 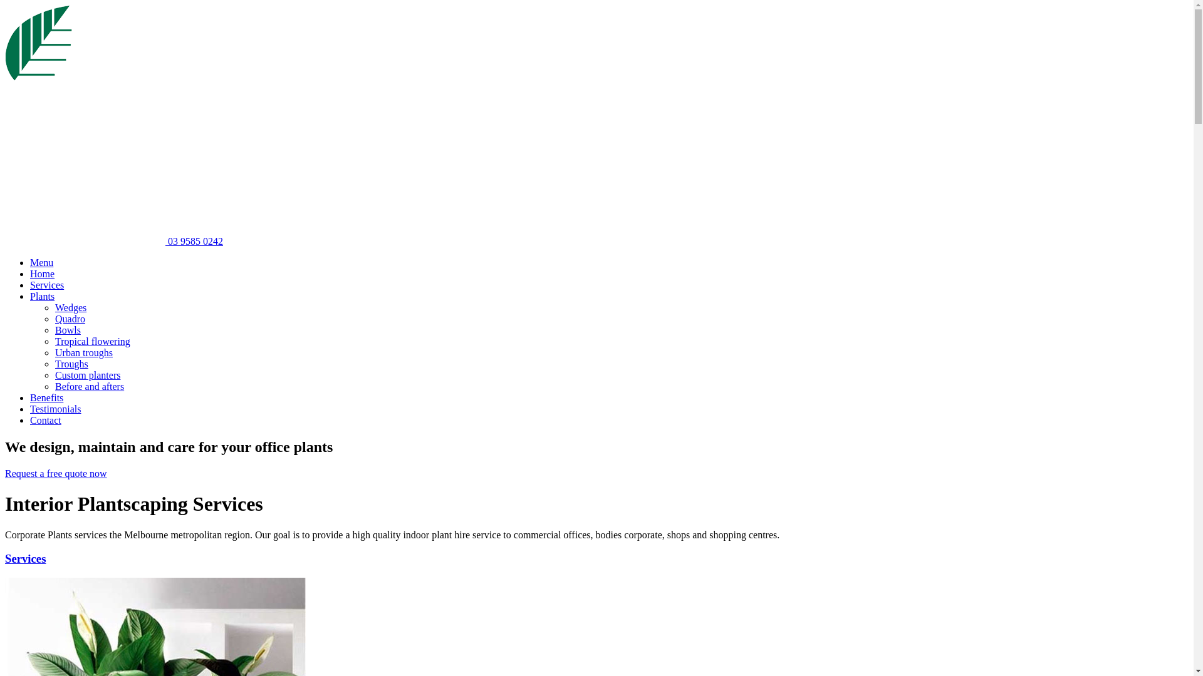 I want to click on Services, so click(x=25, y=558).